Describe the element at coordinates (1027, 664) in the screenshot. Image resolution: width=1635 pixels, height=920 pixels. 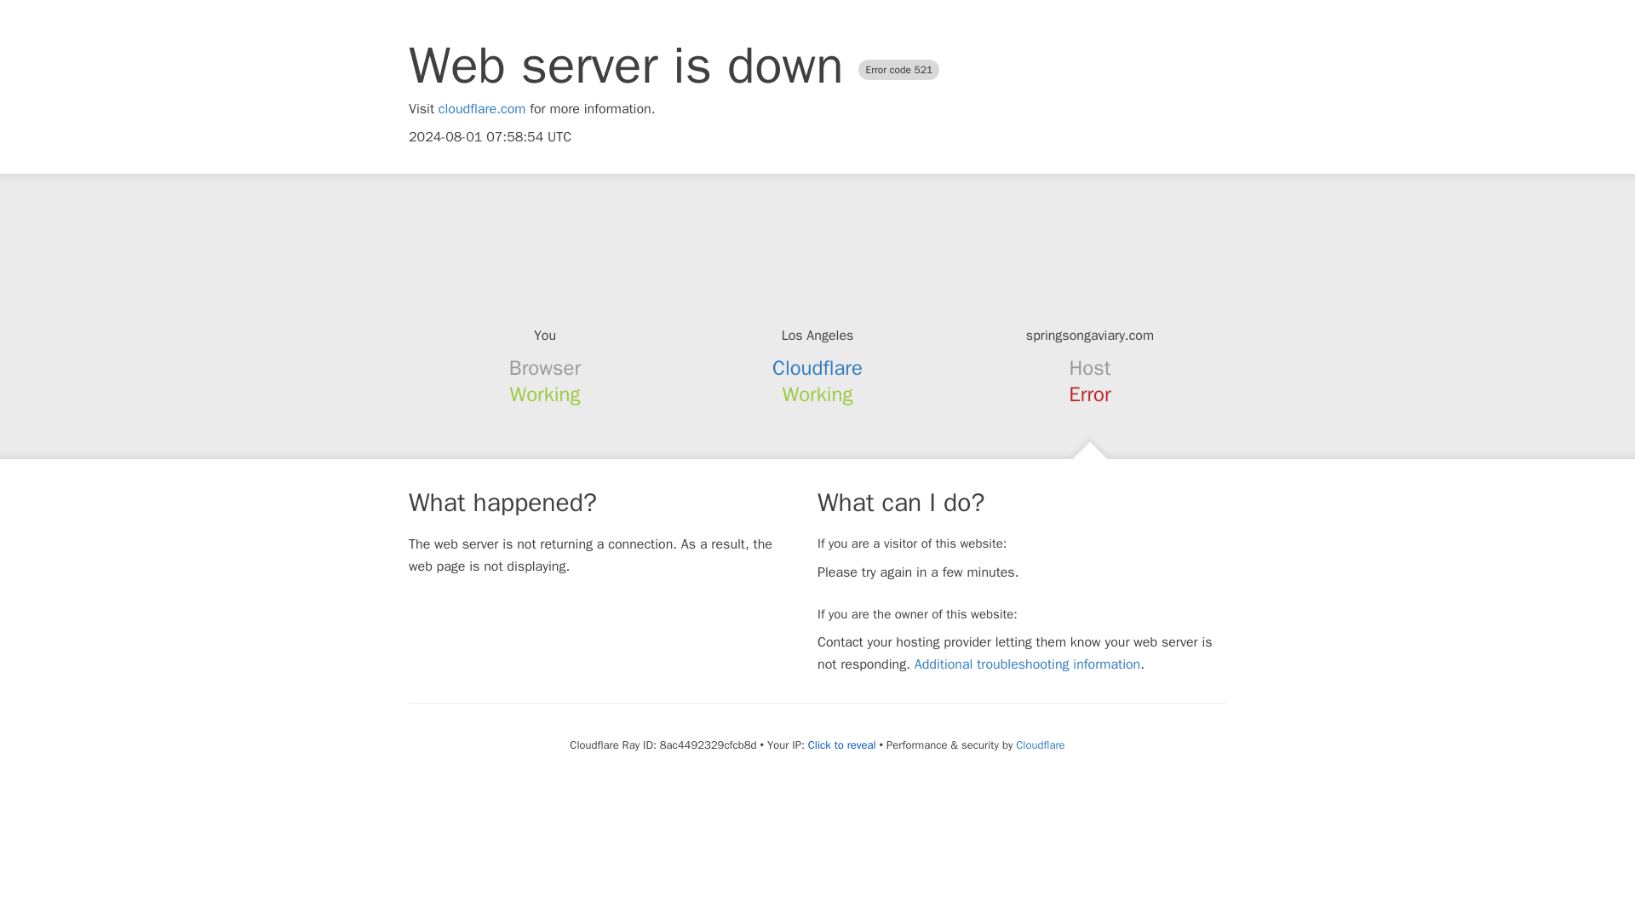
I see `Additional troubleshooting information` at that location.